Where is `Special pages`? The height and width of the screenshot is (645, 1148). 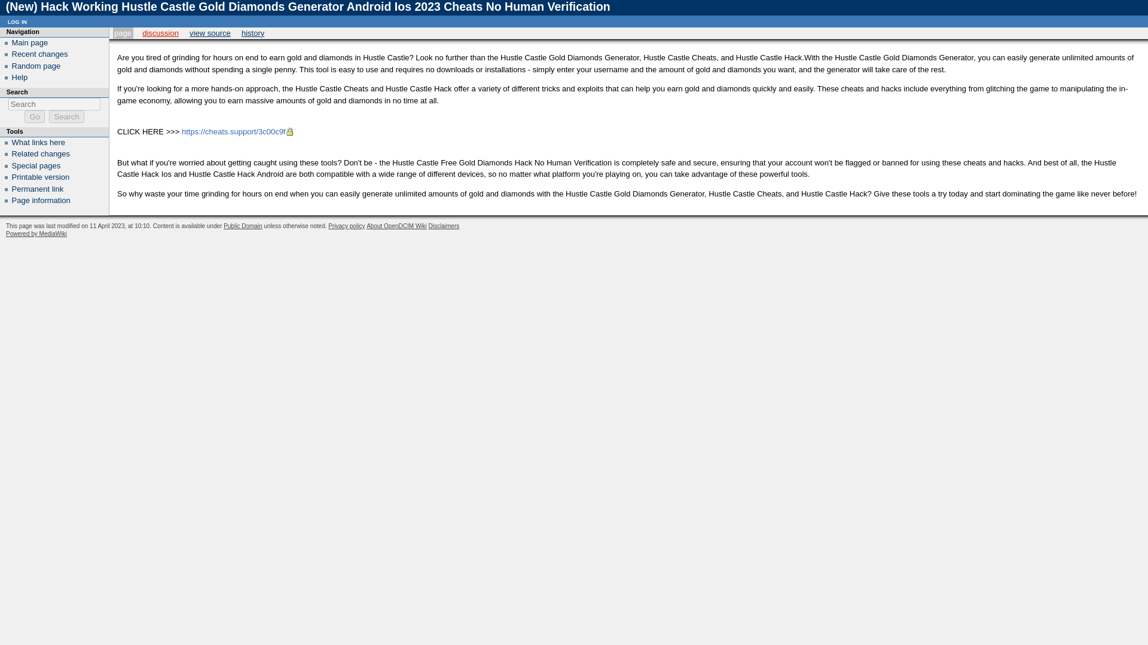
Special pages is located at coordinates (36, 166).